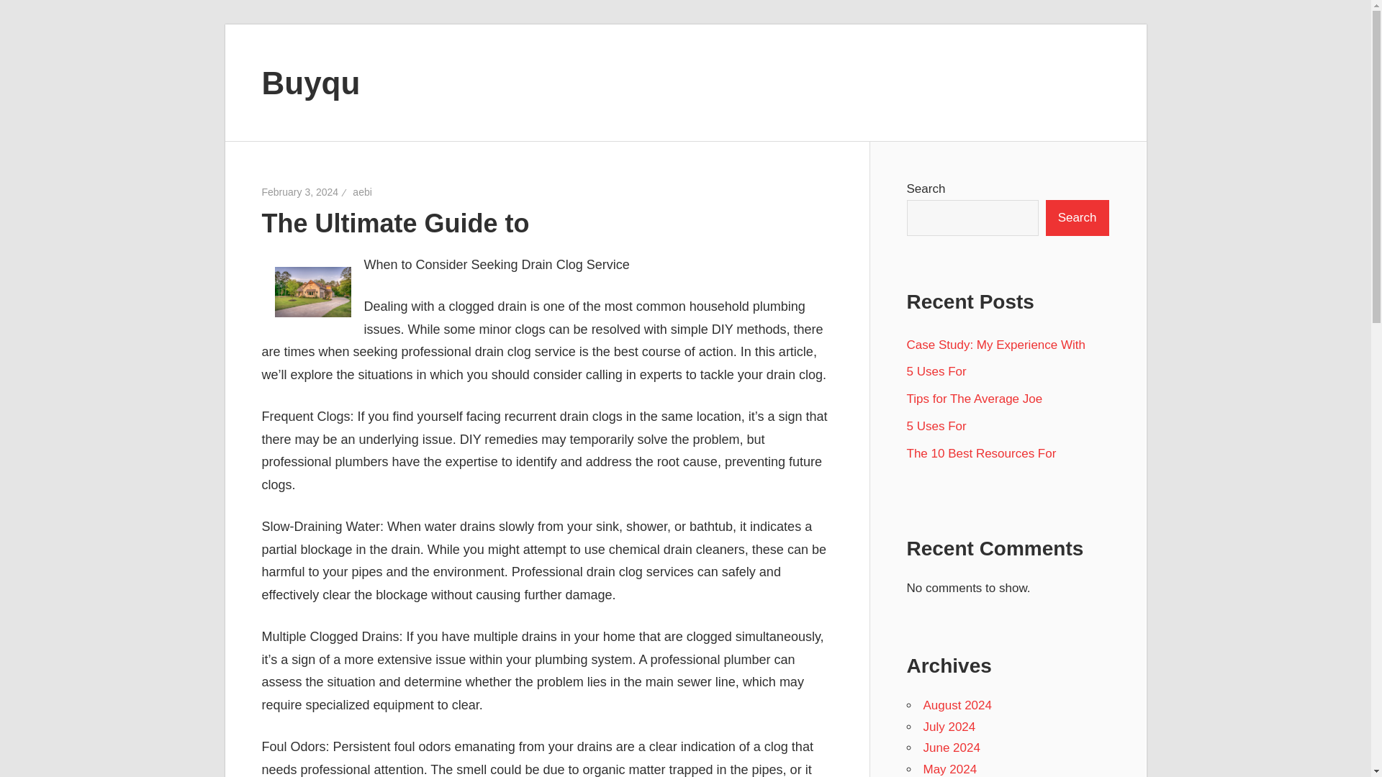  Describe the element at coordinates (952, 748) in the screenshot. I see `June 2024` at that location.